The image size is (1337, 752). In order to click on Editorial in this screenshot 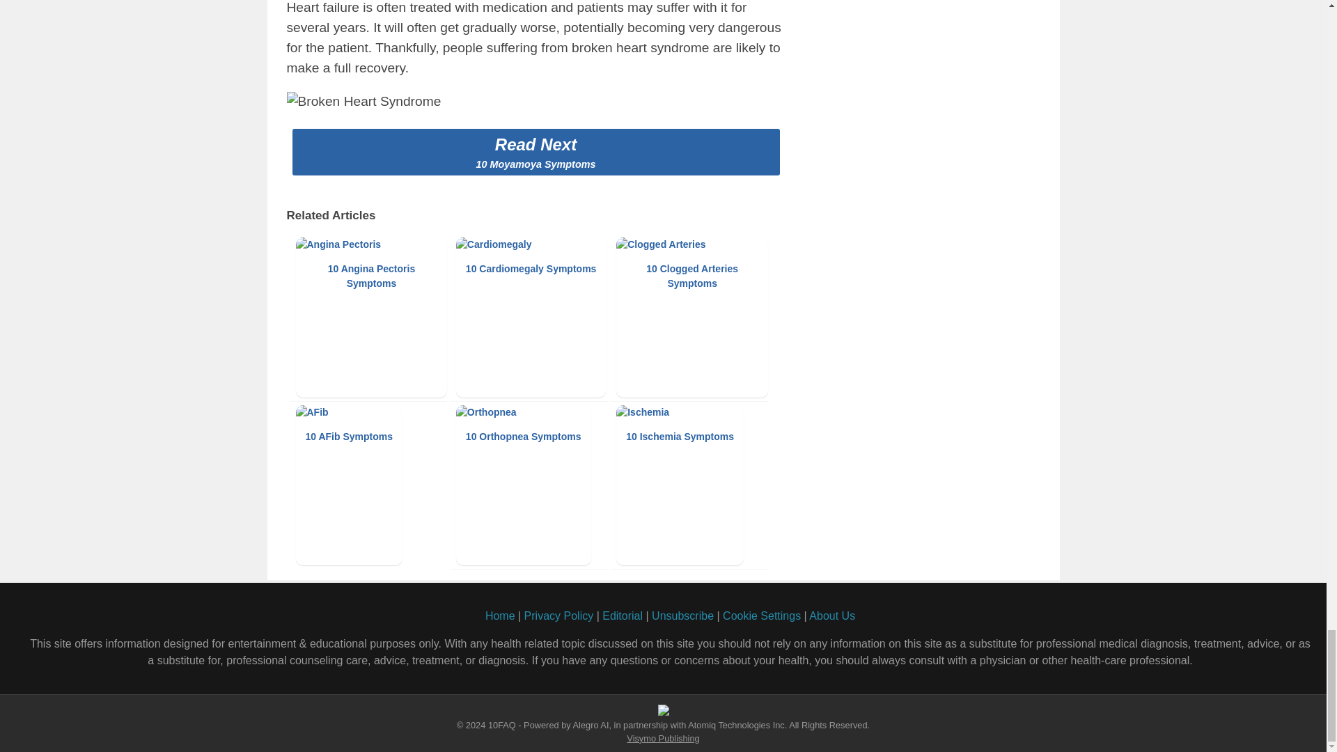, I will do `click(623, 616)`.